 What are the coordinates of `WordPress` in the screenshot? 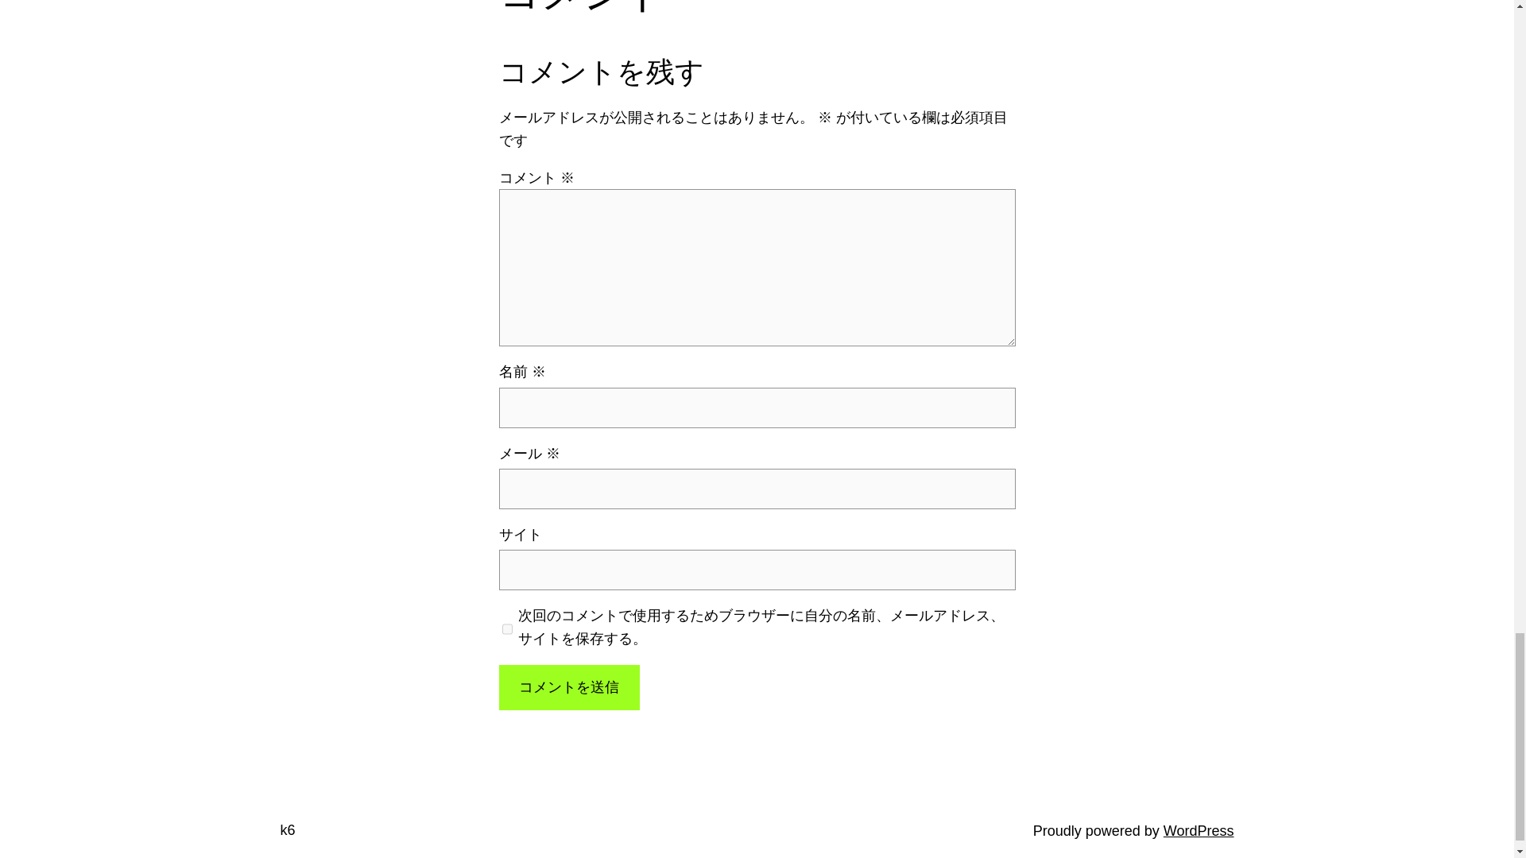 It's located at (1199, 831).